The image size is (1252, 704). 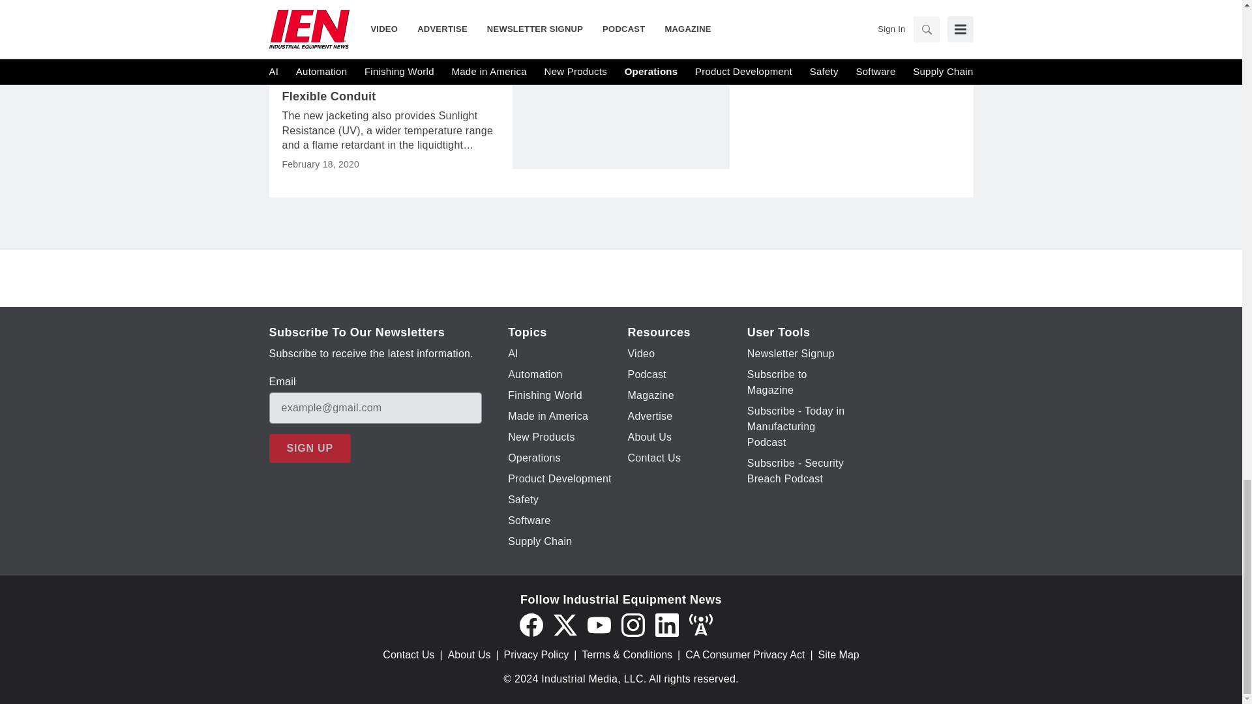 What do you see at coordinates (666, 624) in the screenshot?
I see `LinkedIn icon` at bounding box center [666, 624].